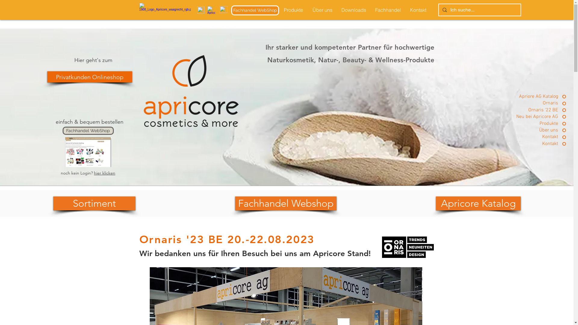  I want to click on Apriore AG Katalog, so click(534, 97).